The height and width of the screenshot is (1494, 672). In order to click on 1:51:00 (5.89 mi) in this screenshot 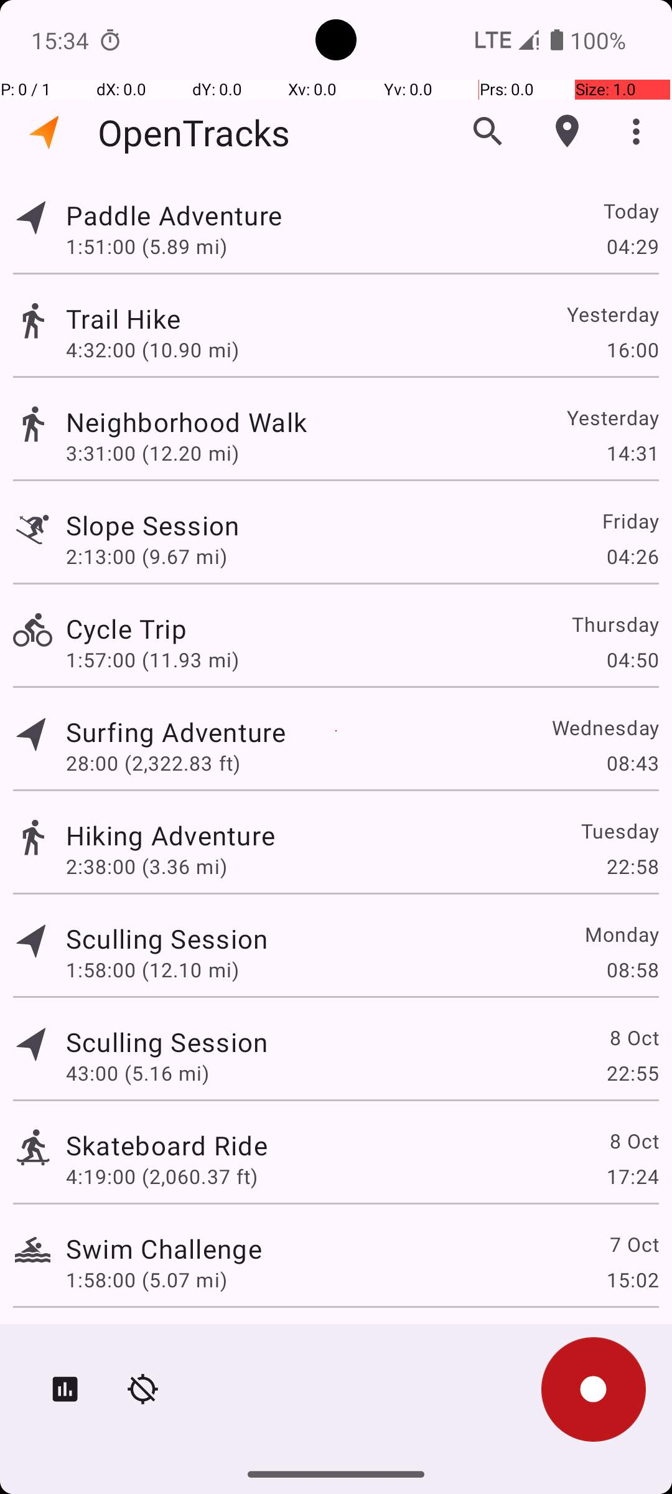, I will do `click(147, 246)`.